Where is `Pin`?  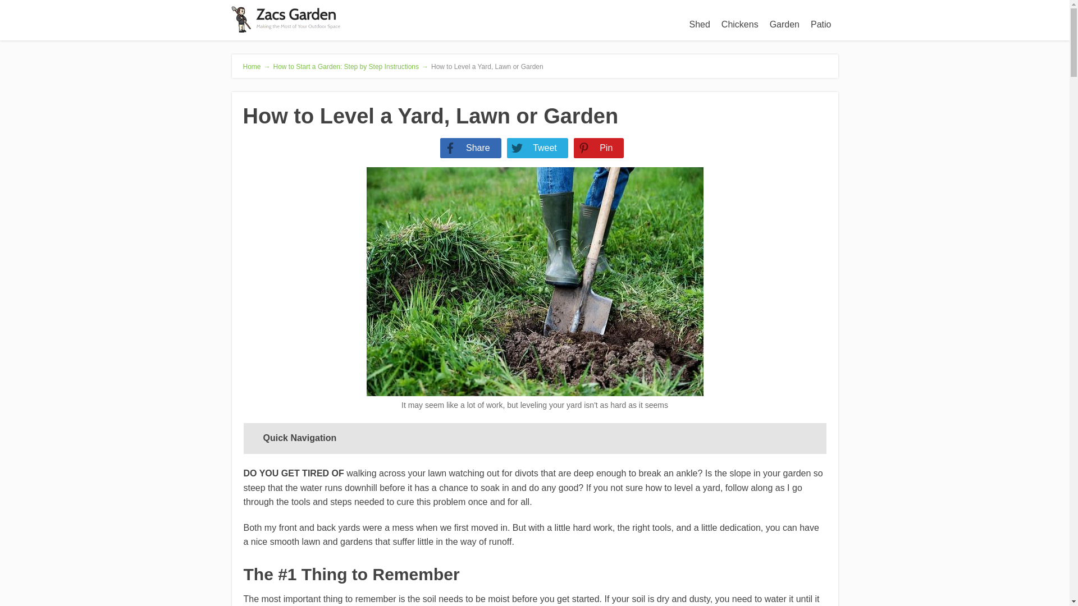 Pin is located at coordinates (593, 148).